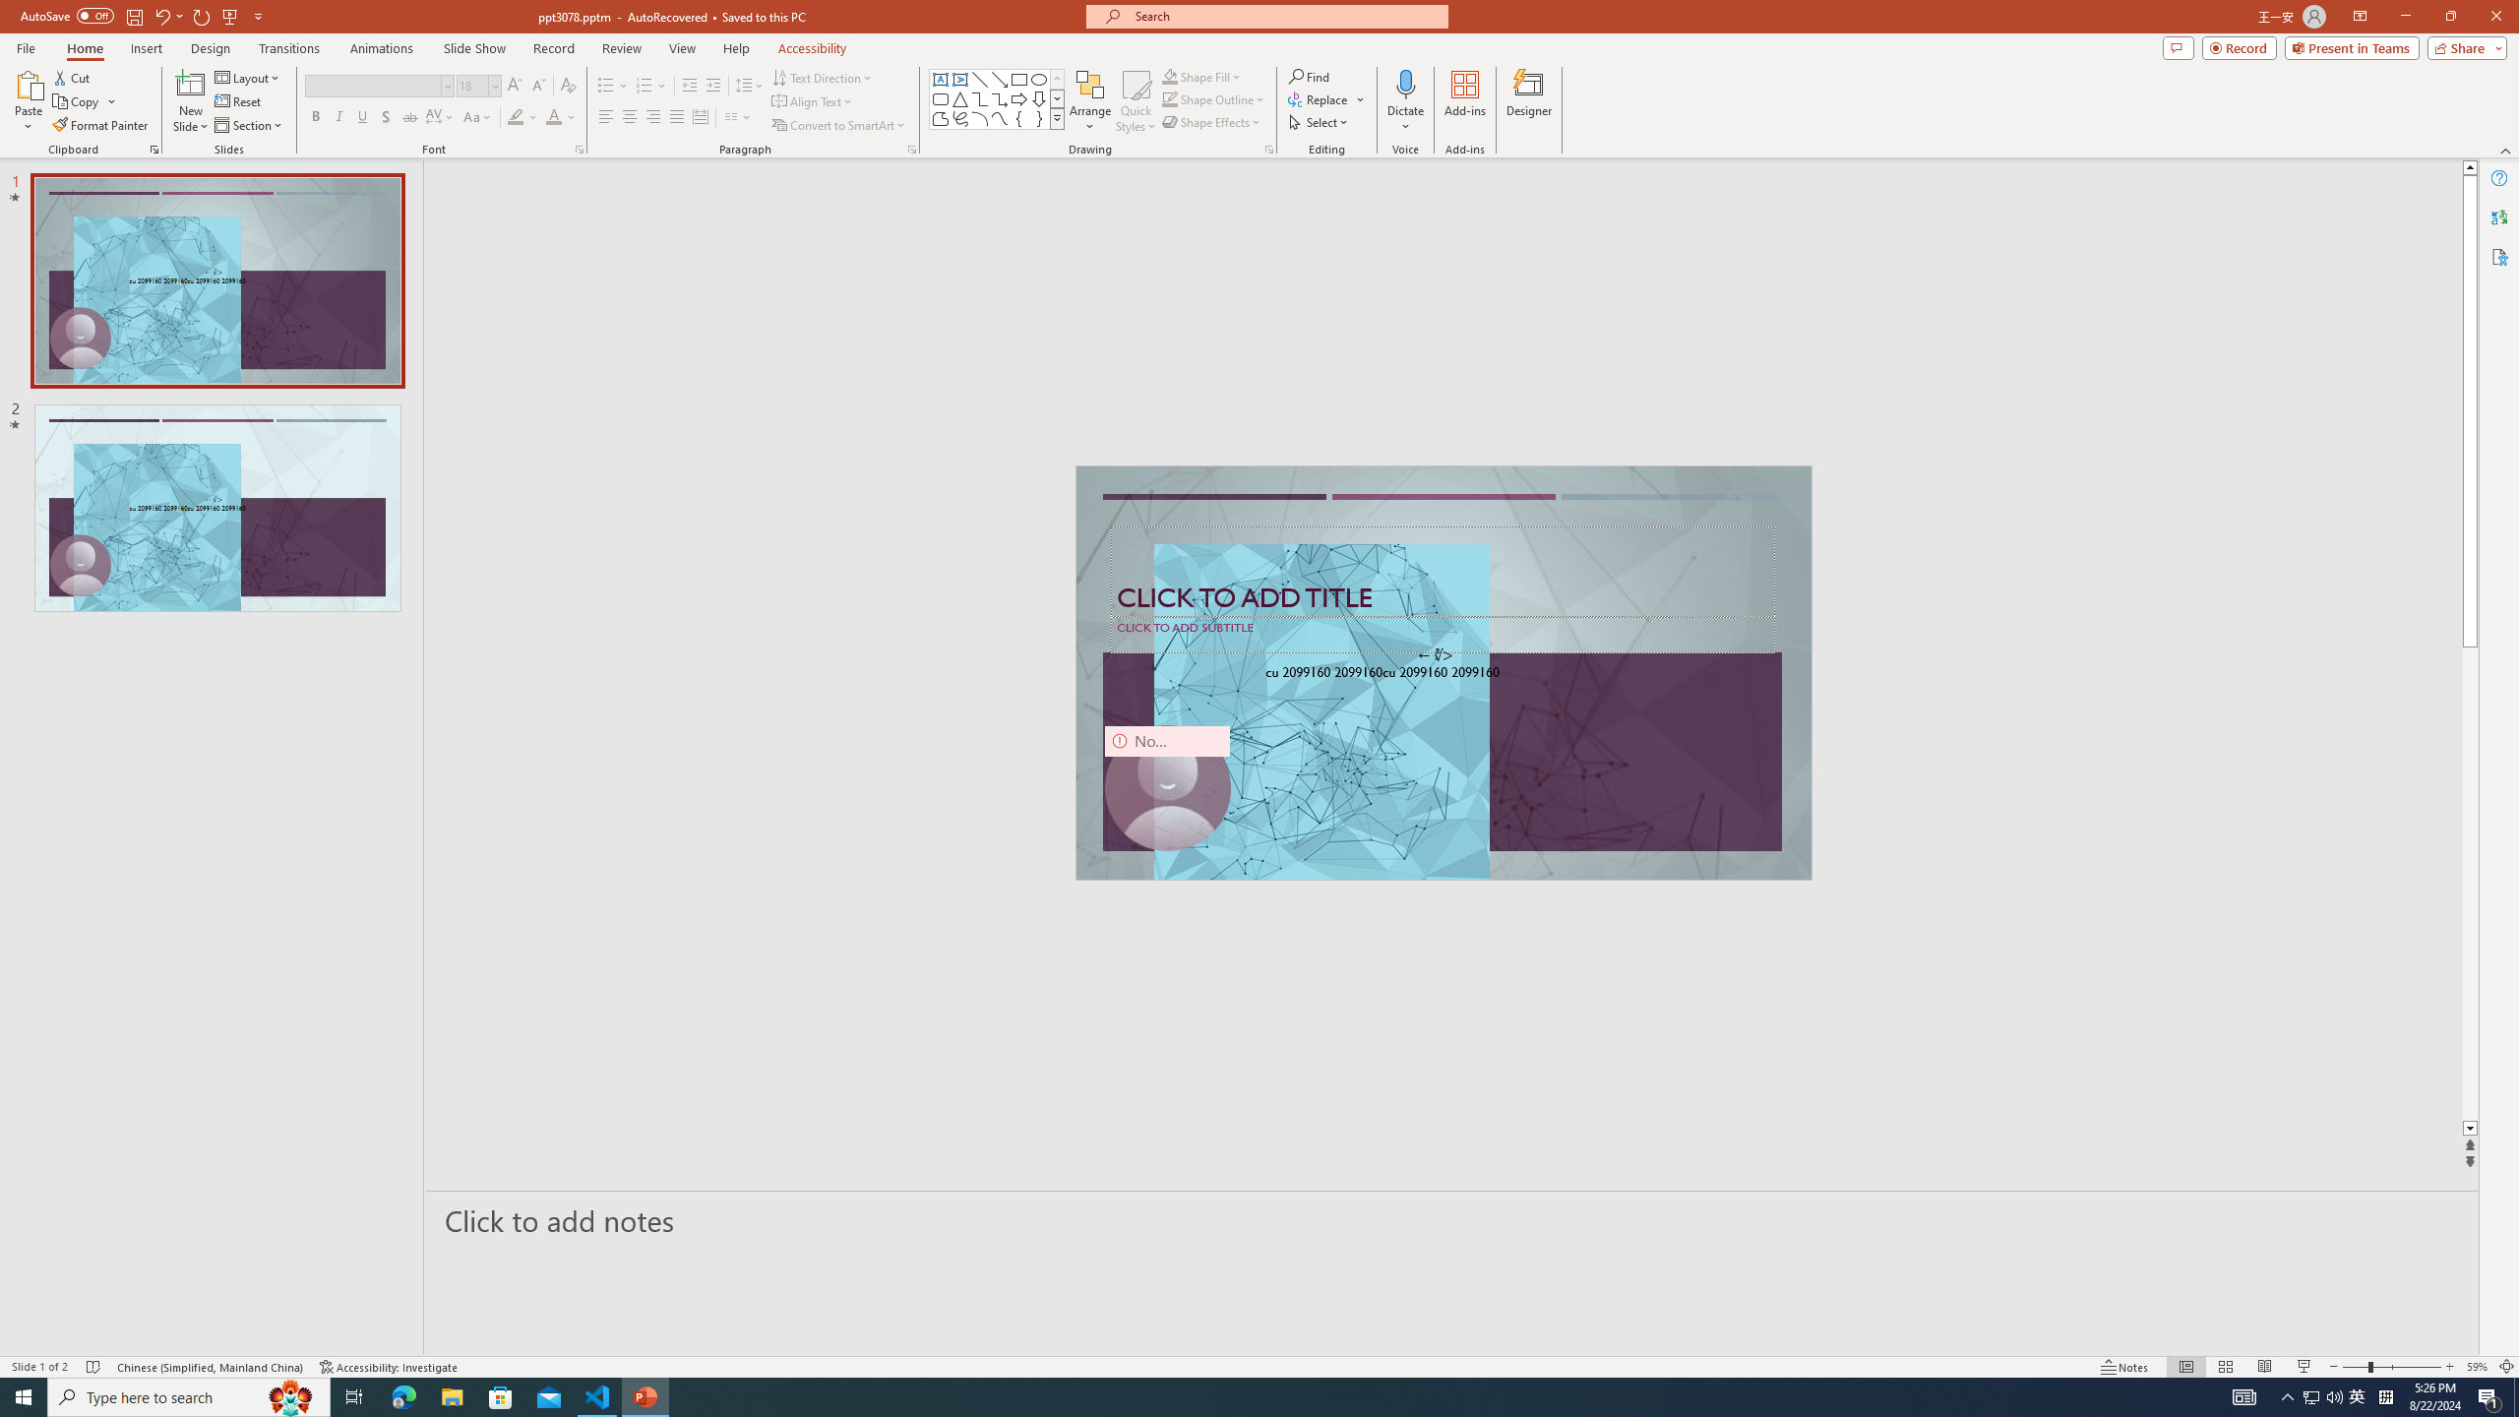  I want to click on Layout, so click(249, 77).